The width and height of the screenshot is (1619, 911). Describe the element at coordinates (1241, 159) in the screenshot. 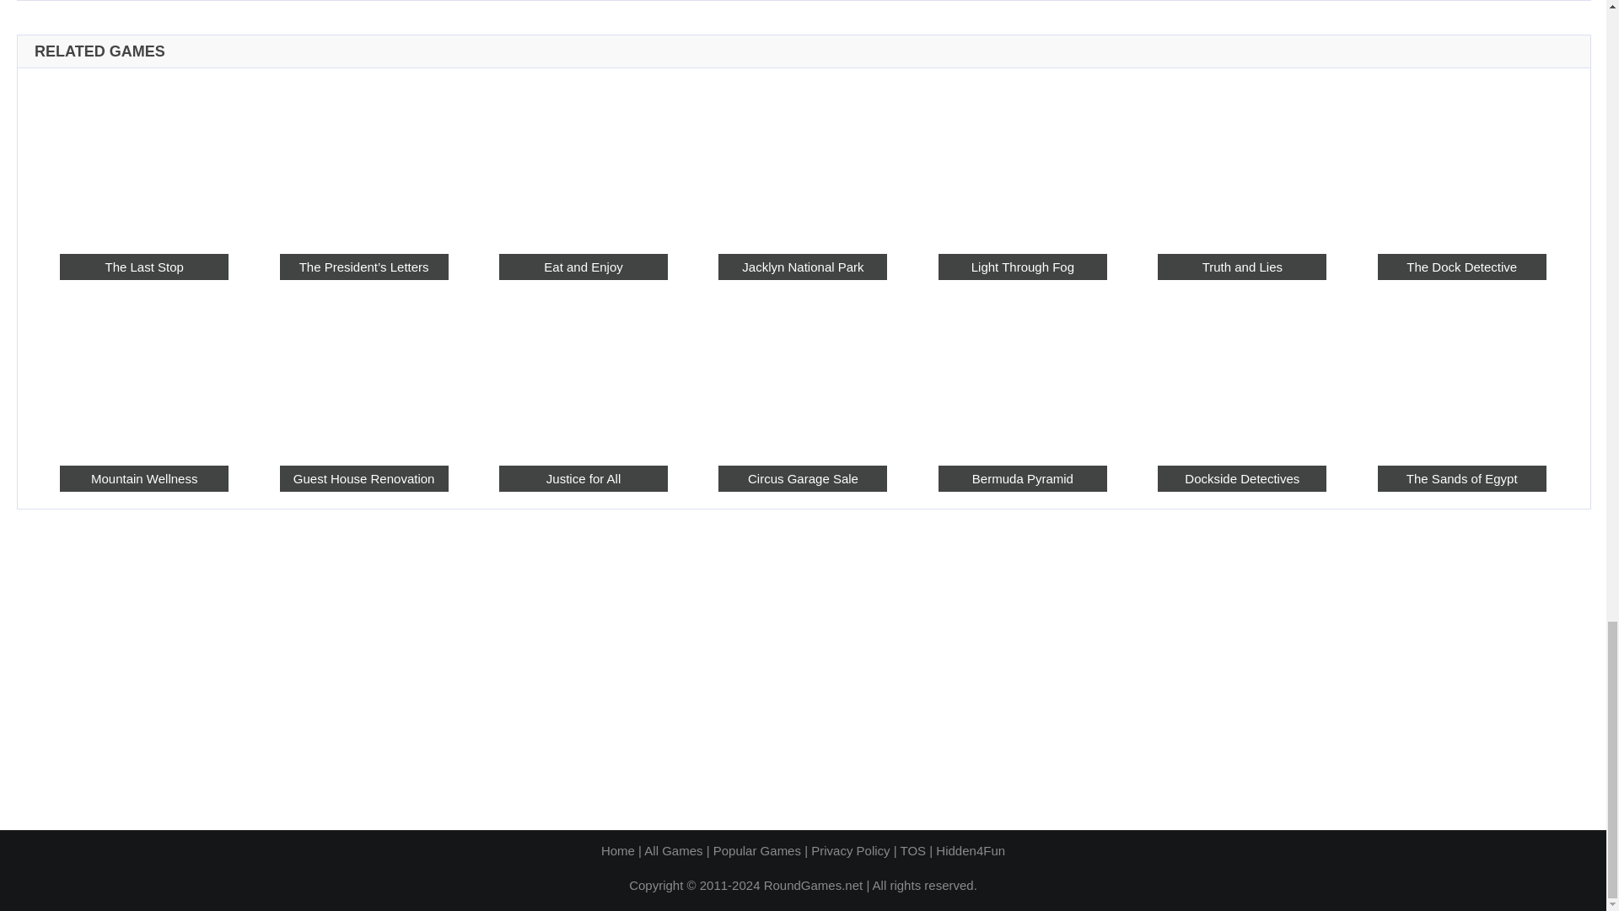

I see `Truth and Lies` at that location.